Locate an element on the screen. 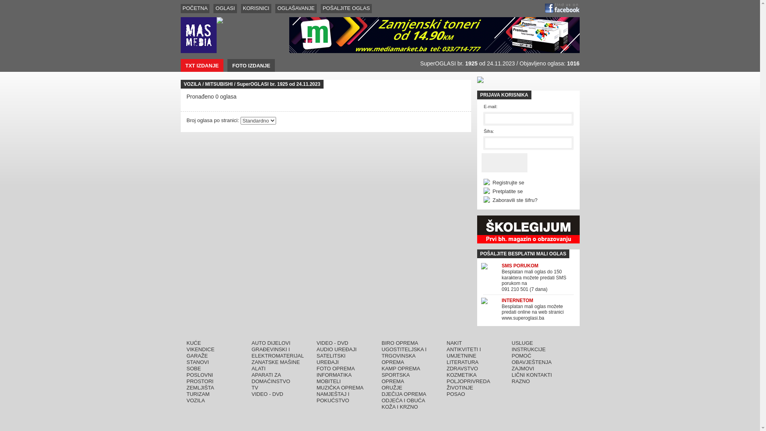  OGLASI is located at coordinates (225, 9).